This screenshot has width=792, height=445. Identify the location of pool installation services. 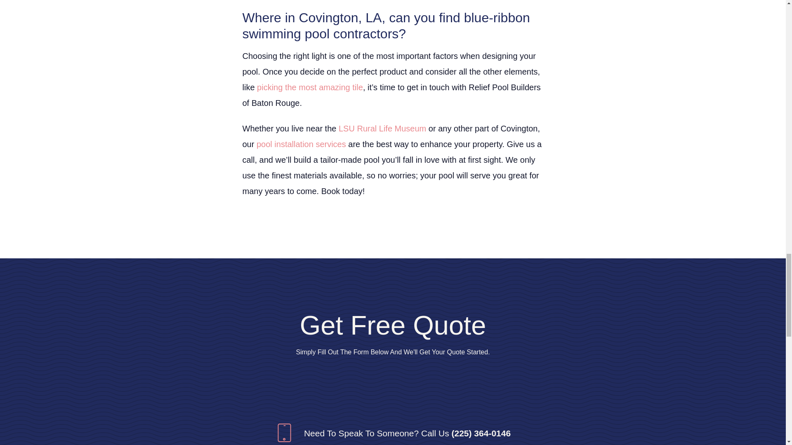
(301, 144).